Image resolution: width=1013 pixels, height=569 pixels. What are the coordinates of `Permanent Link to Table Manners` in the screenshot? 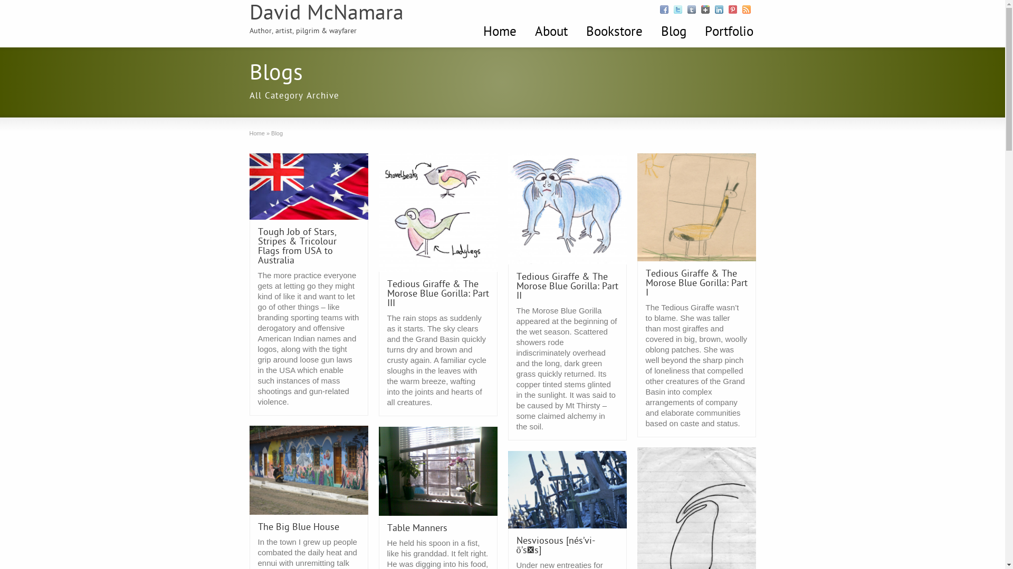 It's located at (438, 471).